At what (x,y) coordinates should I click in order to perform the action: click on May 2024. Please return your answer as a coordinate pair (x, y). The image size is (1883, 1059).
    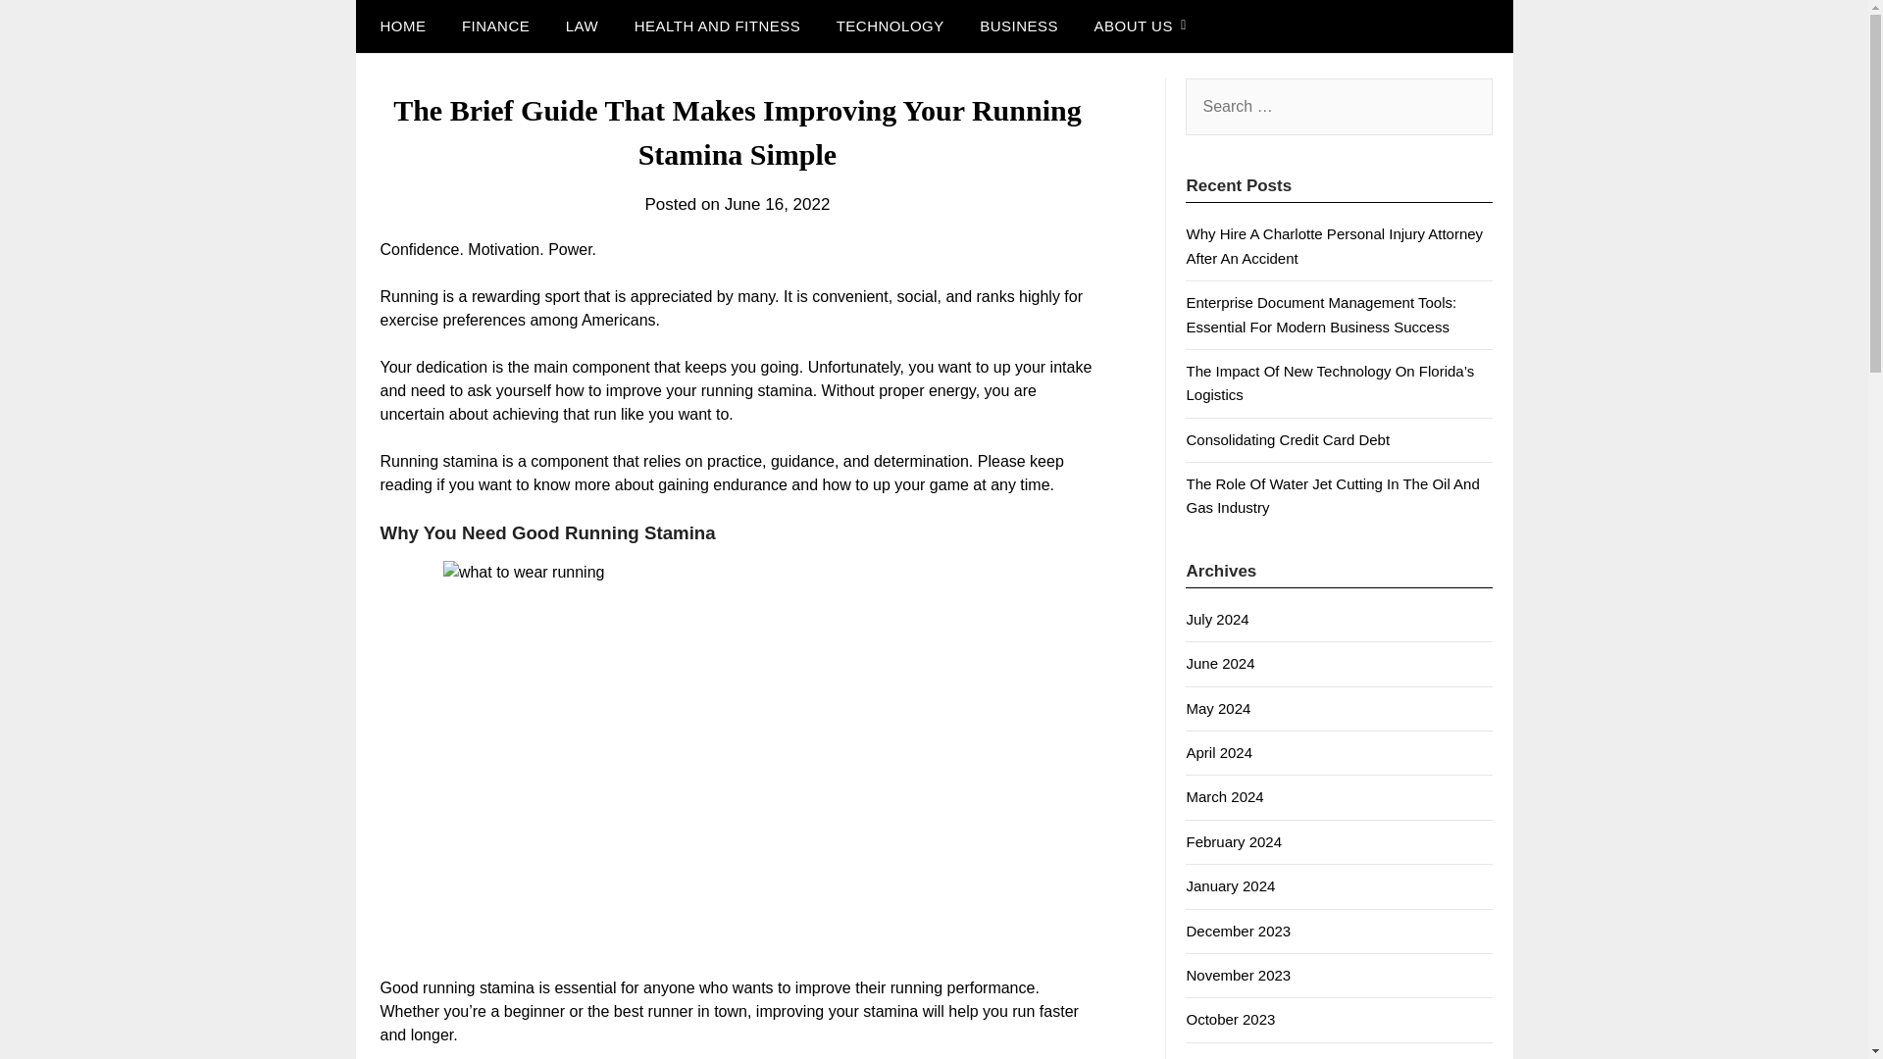
    Looking at the image, I should click on (1218, 708).